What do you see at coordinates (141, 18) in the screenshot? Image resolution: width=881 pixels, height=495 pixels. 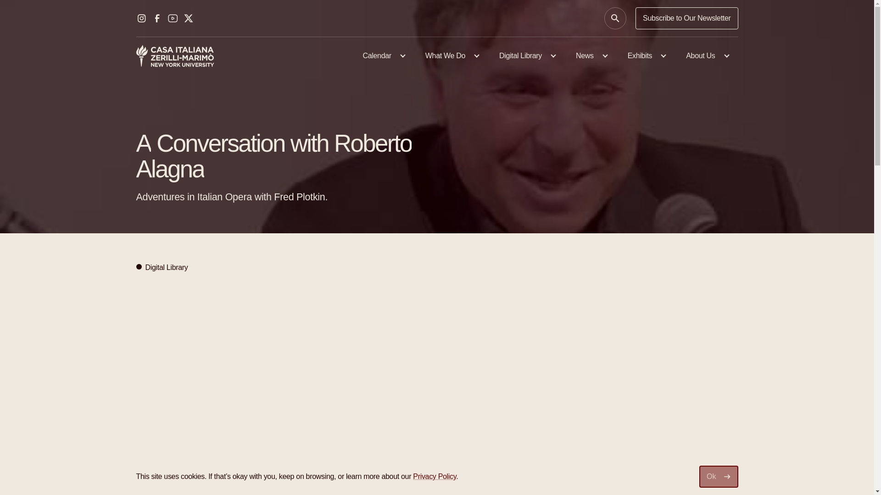 I see `Instagram` at bounding box center [141, 18].